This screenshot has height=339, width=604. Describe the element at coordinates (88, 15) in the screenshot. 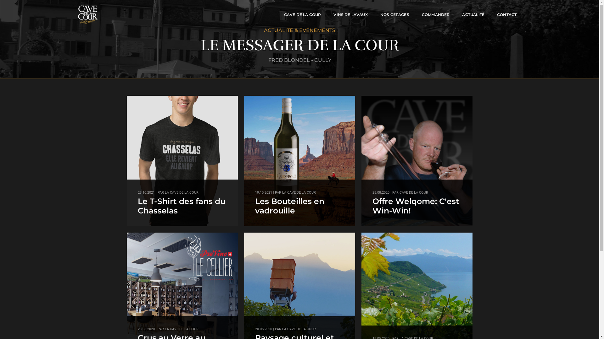

I see `Cave de la Cour - Cully` at that location.